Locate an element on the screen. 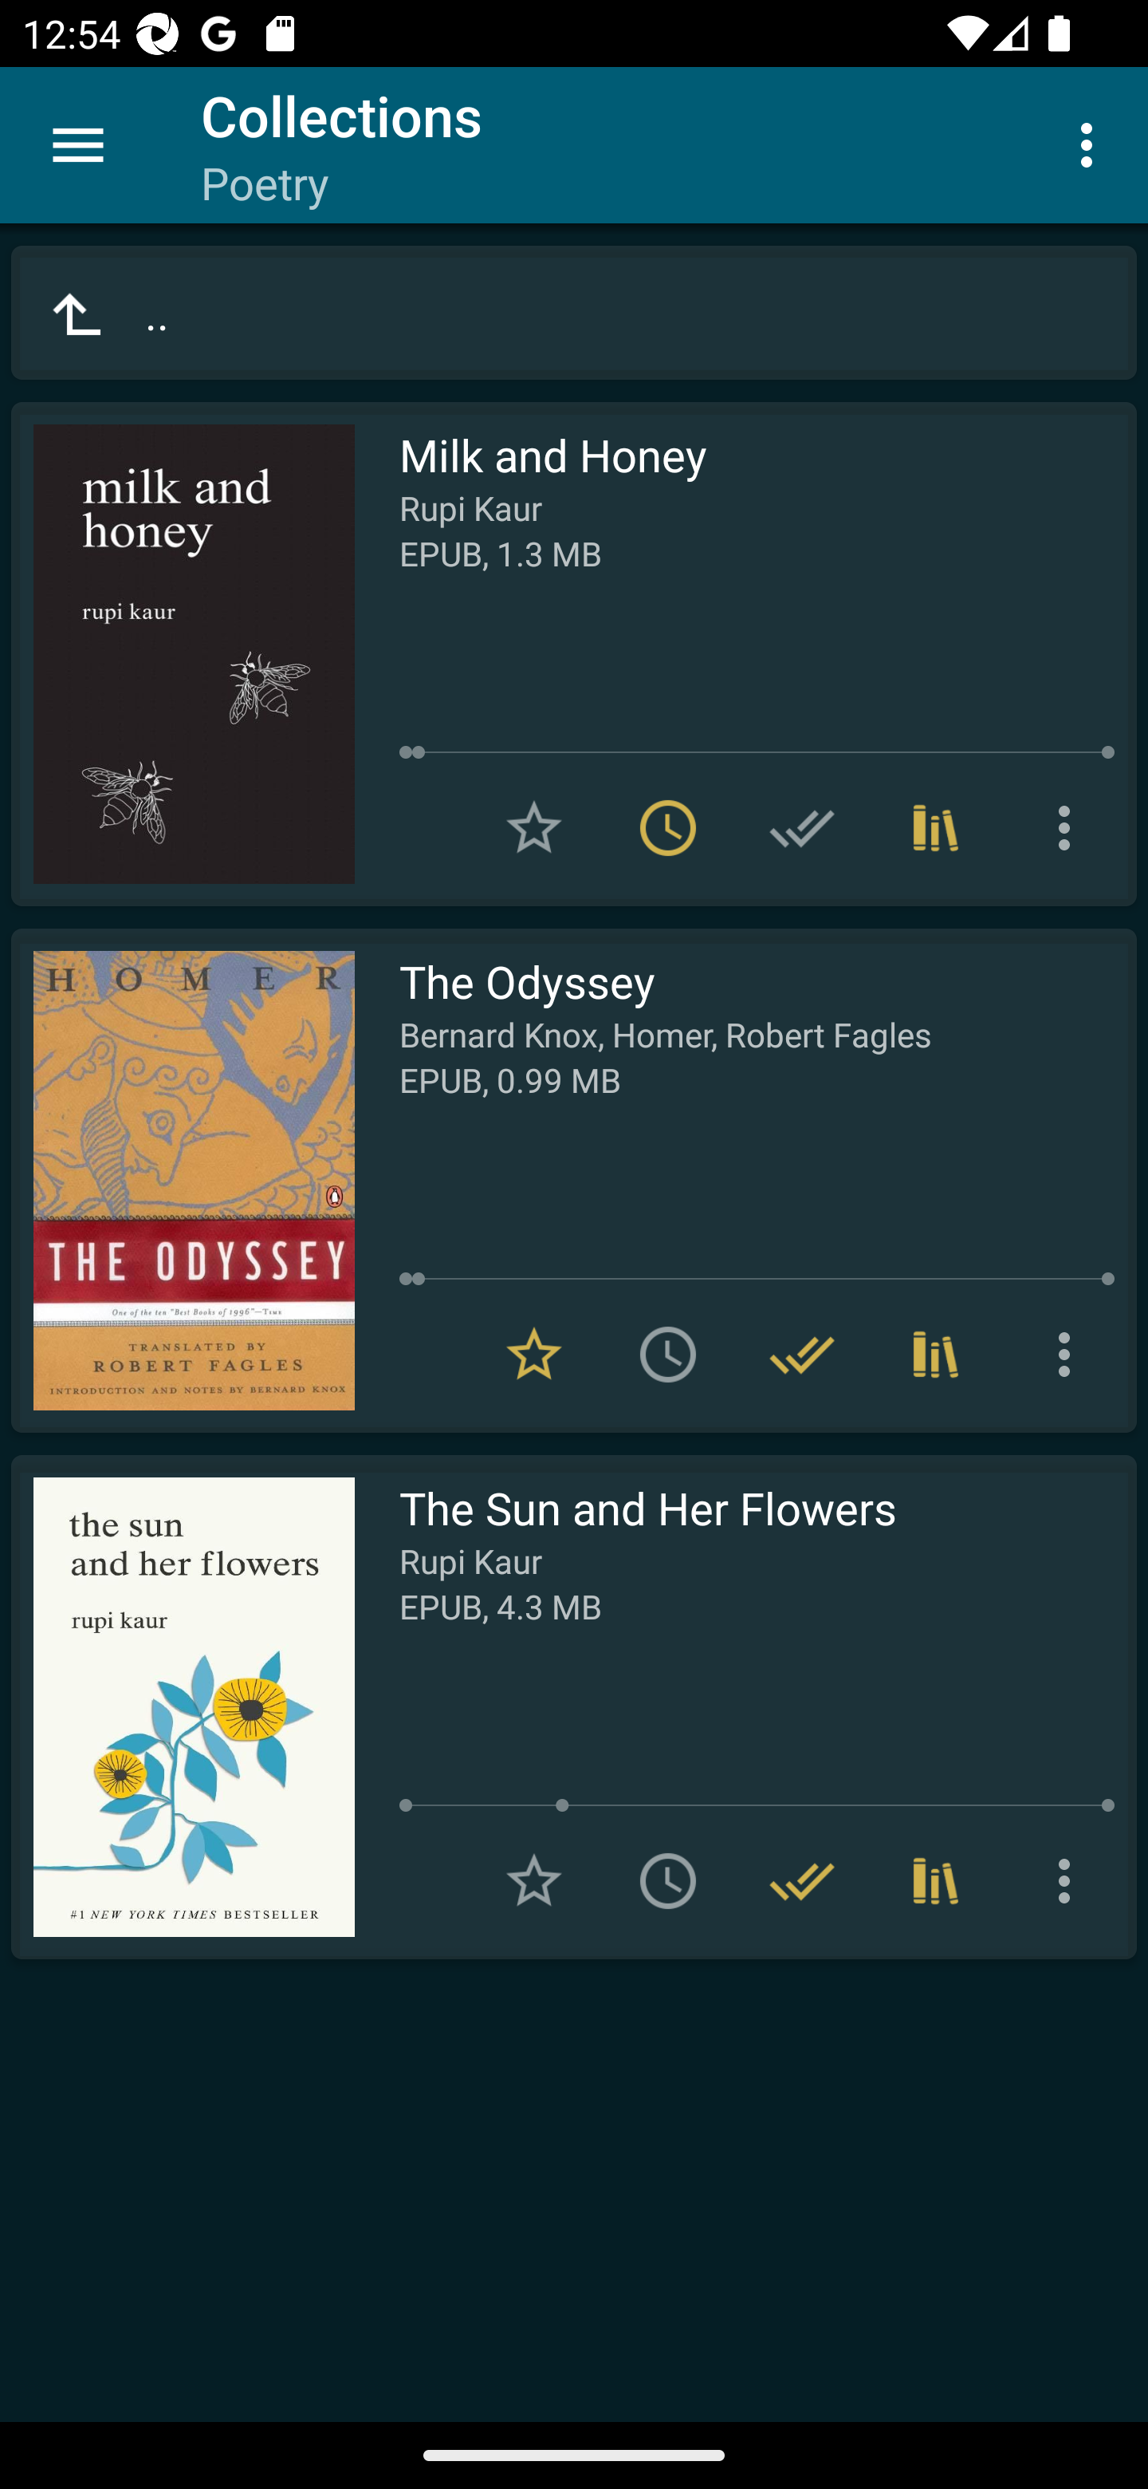 This screenshot has height=2489, width=1148. Read Milk and Honey is located at coordinates (183, 654).